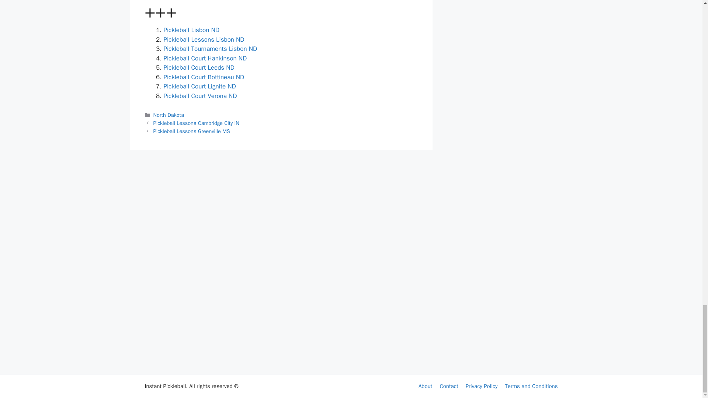 The image size is (708, 398). Describe the element at coordinates (204, 39) in the screenshot. I see `Pickleball Lessons Lisbon ND` at that location.